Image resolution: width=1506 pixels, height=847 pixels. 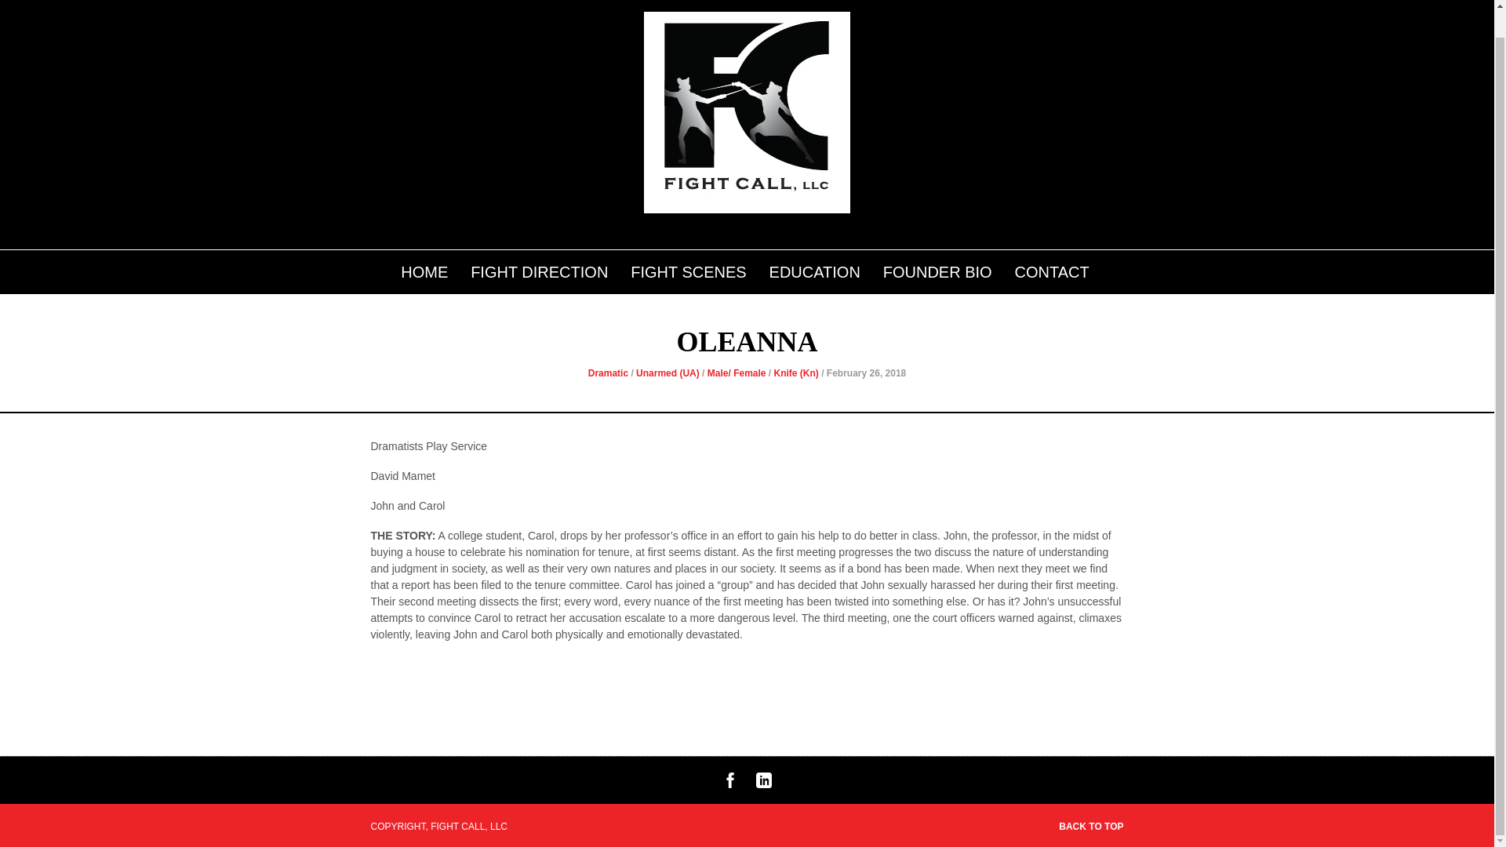 I want to click on Linkedin, so click(x=763, y=784).